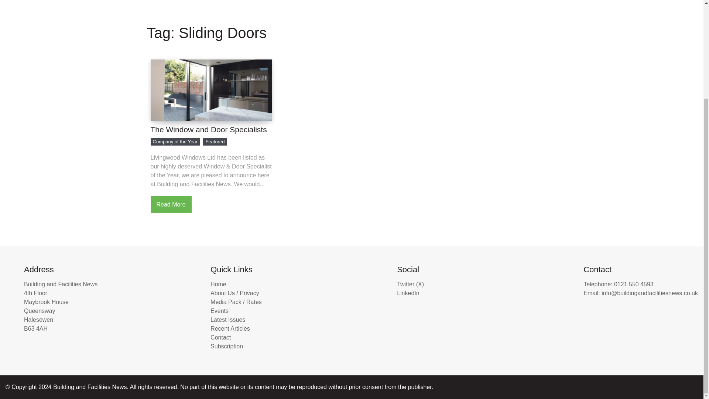  I want to click on Company of the Year, so click(175, 141).